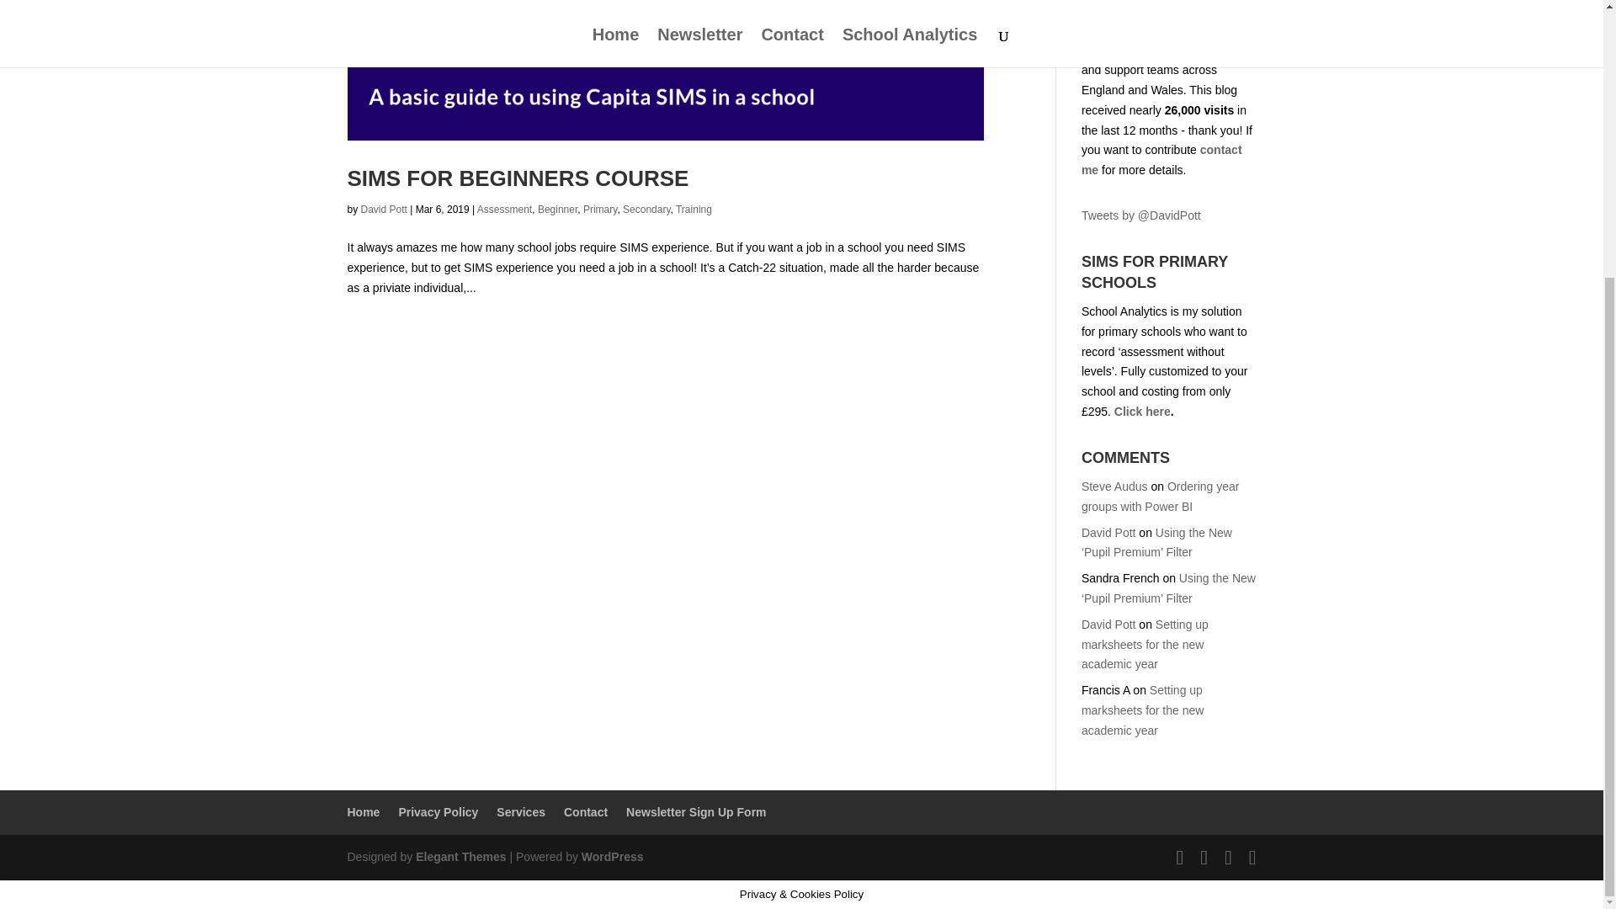 Image resolution: width=1616 pixels, height=909 pixels. Describe the element at coordinates (646, 209) in the screenshot. I see `Secondary` at that location.